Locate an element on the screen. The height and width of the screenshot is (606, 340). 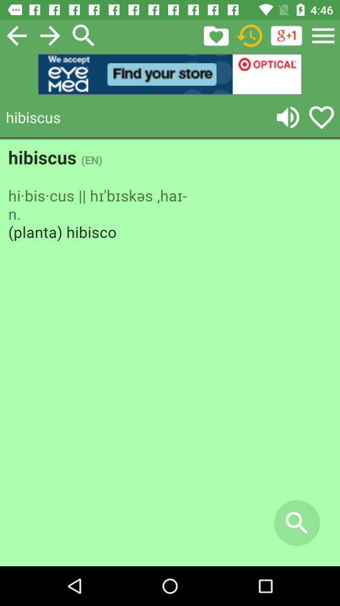
adventisment page is located at coordinates (170, 353).